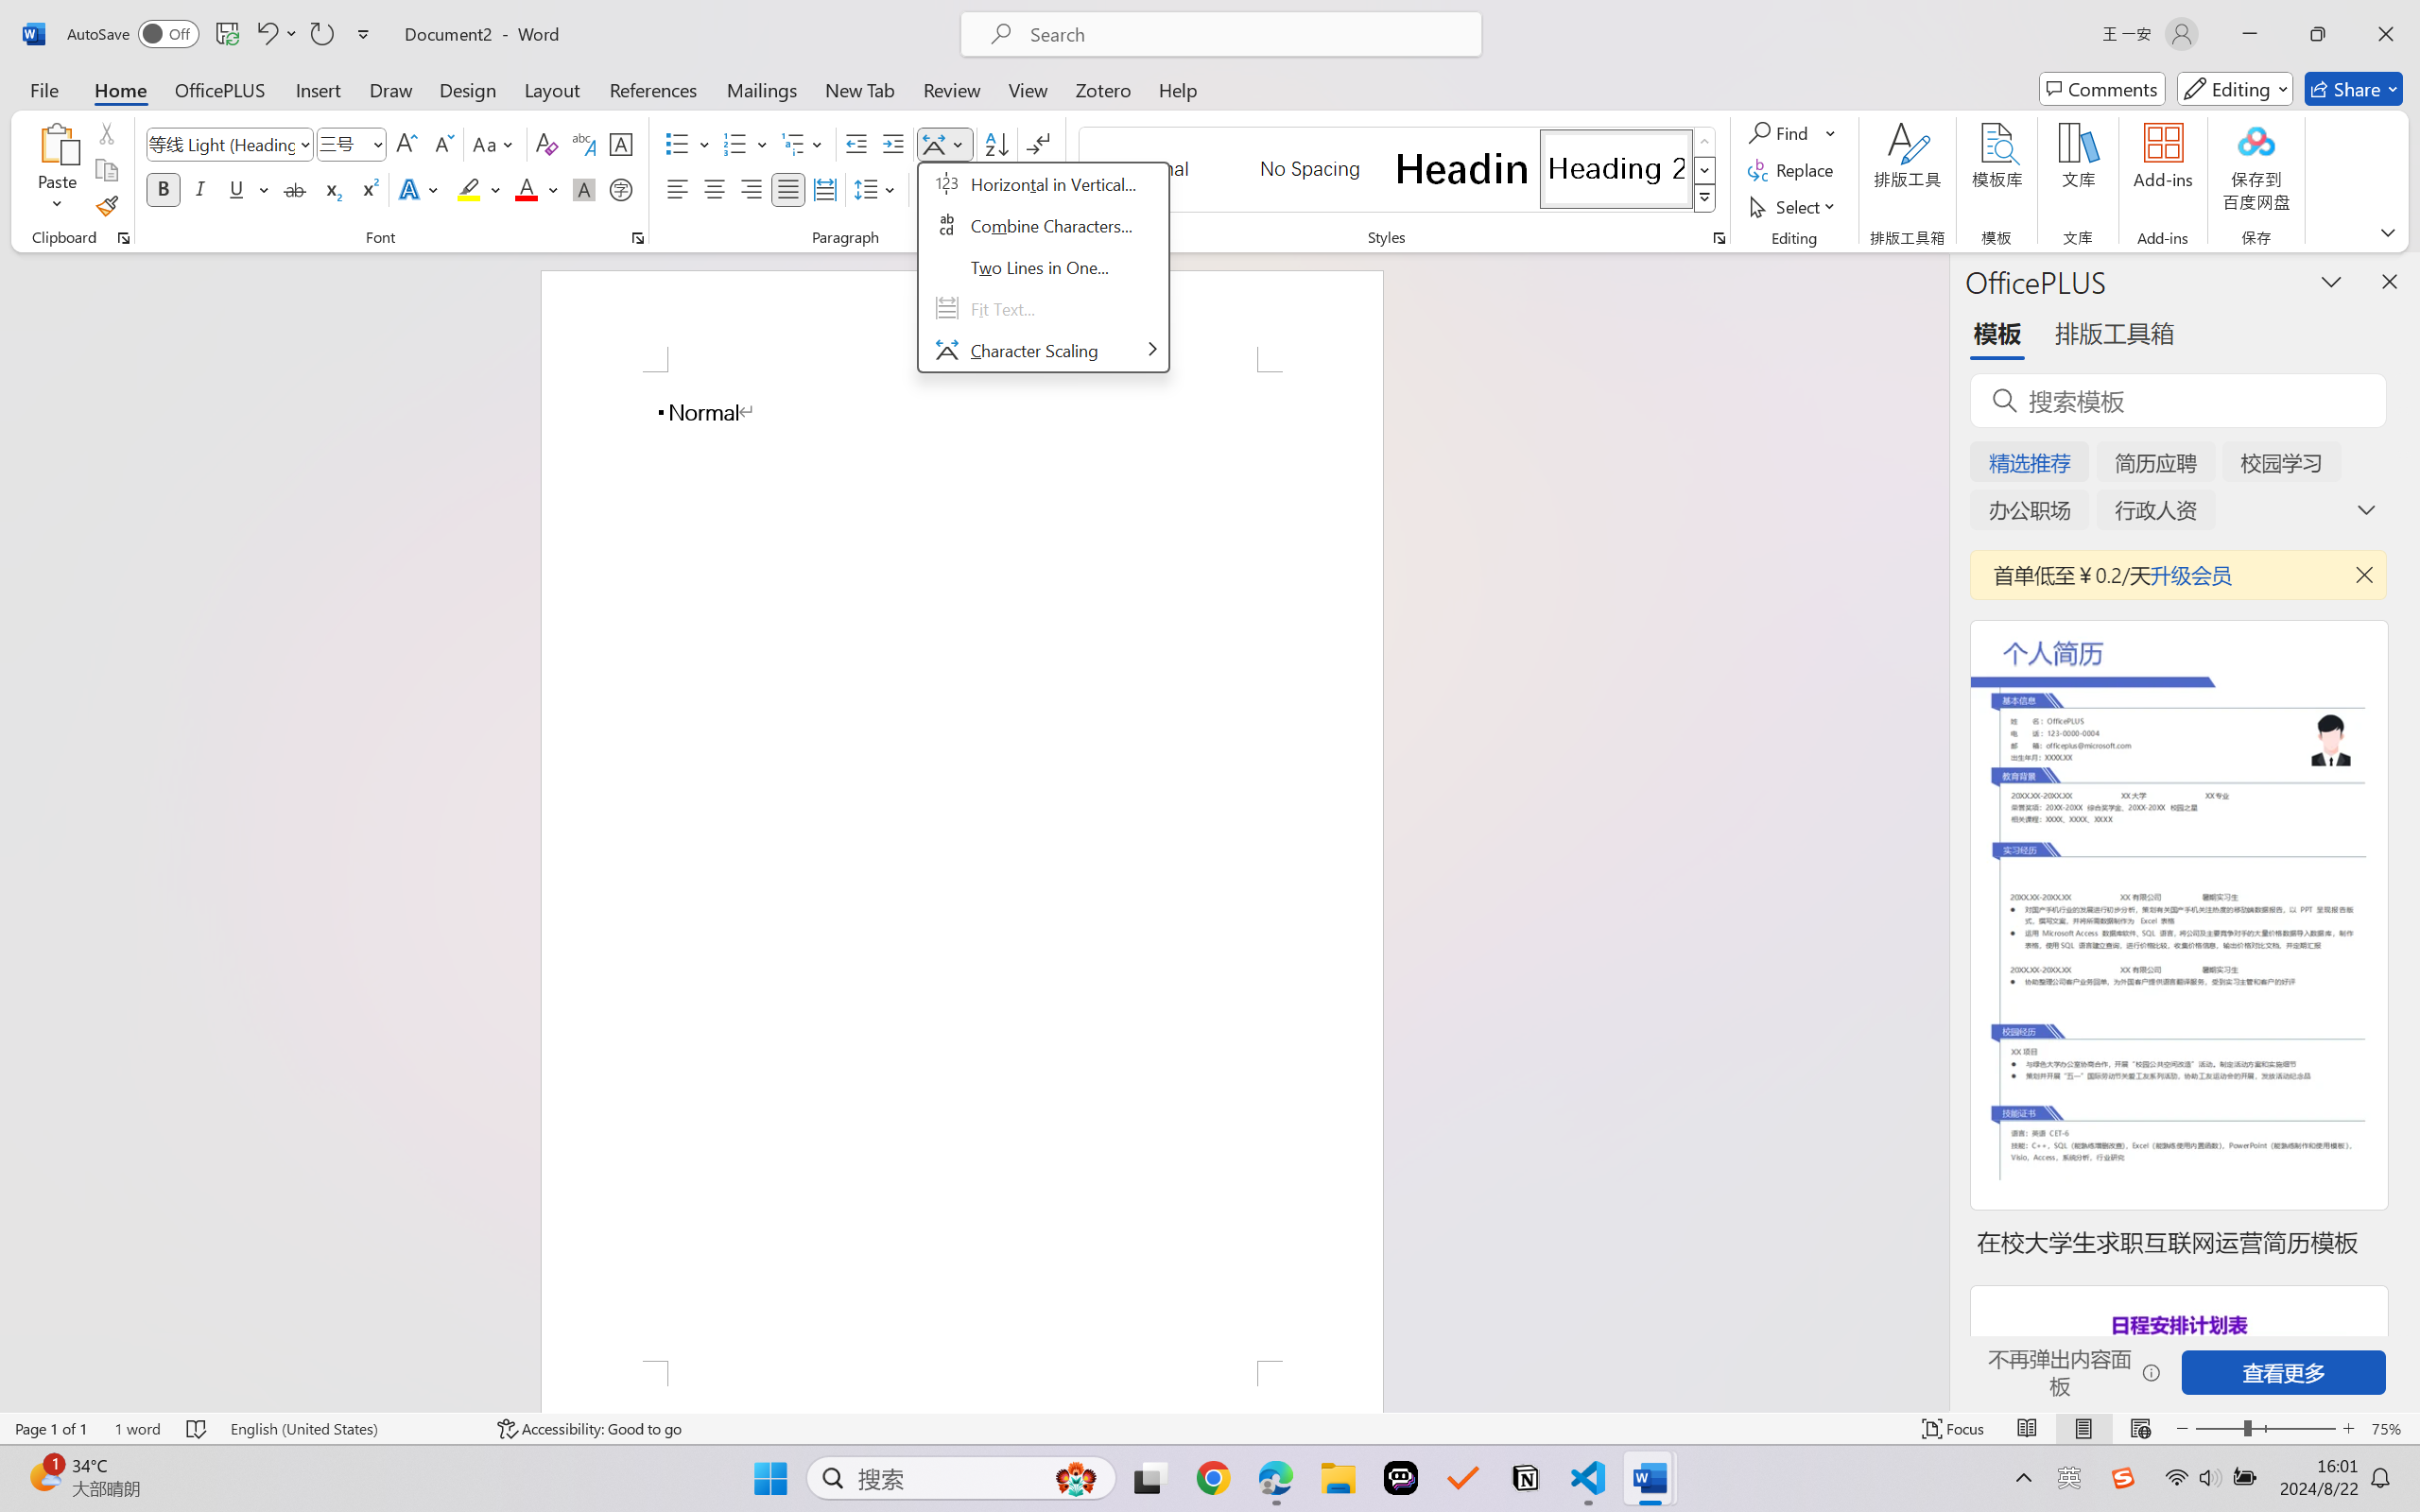  I want to click on Text Highlight Color Yellow, so click(469, 189).